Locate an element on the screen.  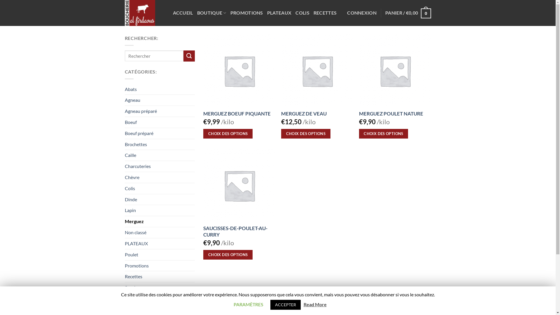
Saucisses is located at coordinates (160, 288).